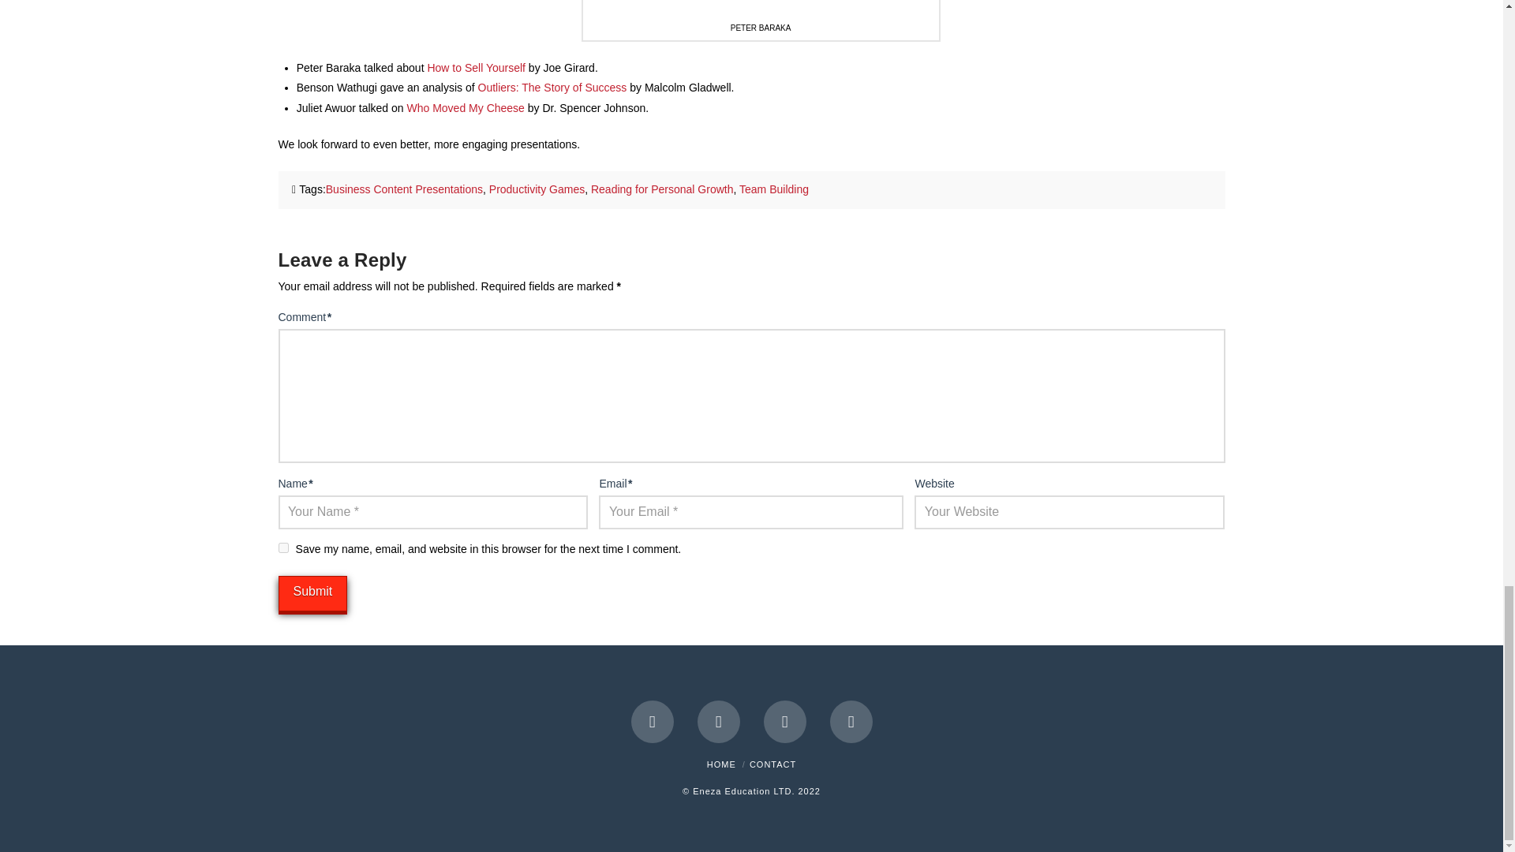  What do you see at coordinates (773, 764) in the screenshot?
I see `CONTACT` at bounding box center [773, 764].